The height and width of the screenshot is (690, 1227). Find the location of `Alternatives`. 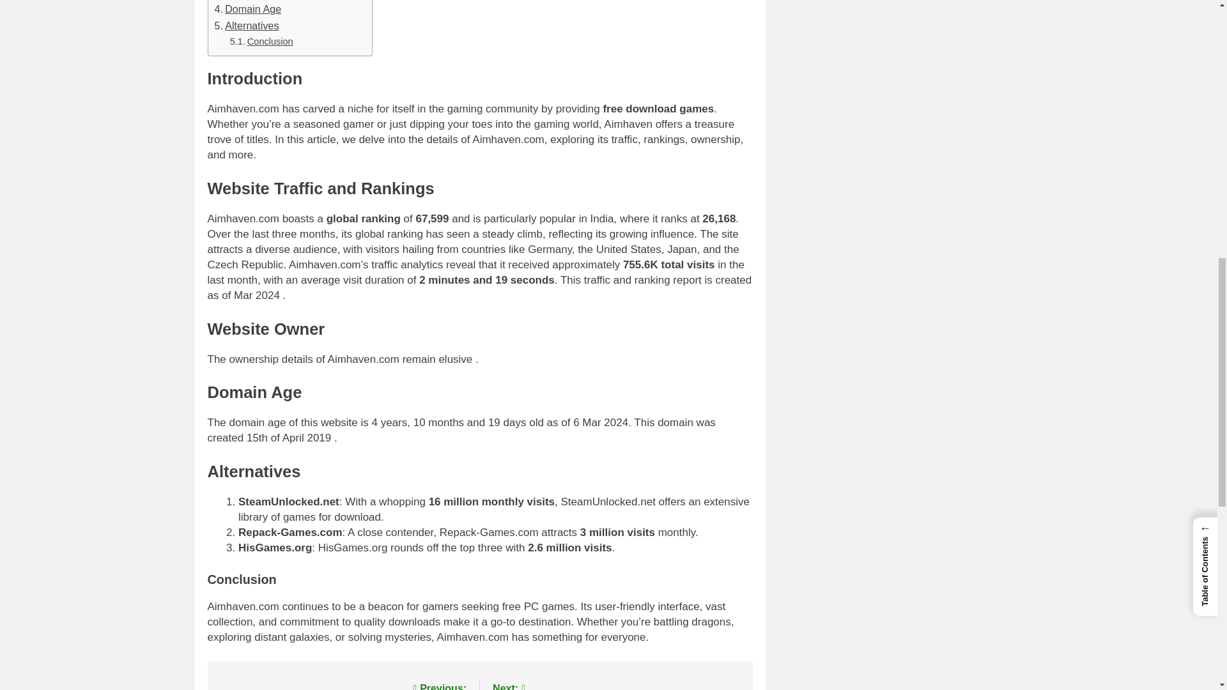

Alternatives is located at coordinates (247, 26).